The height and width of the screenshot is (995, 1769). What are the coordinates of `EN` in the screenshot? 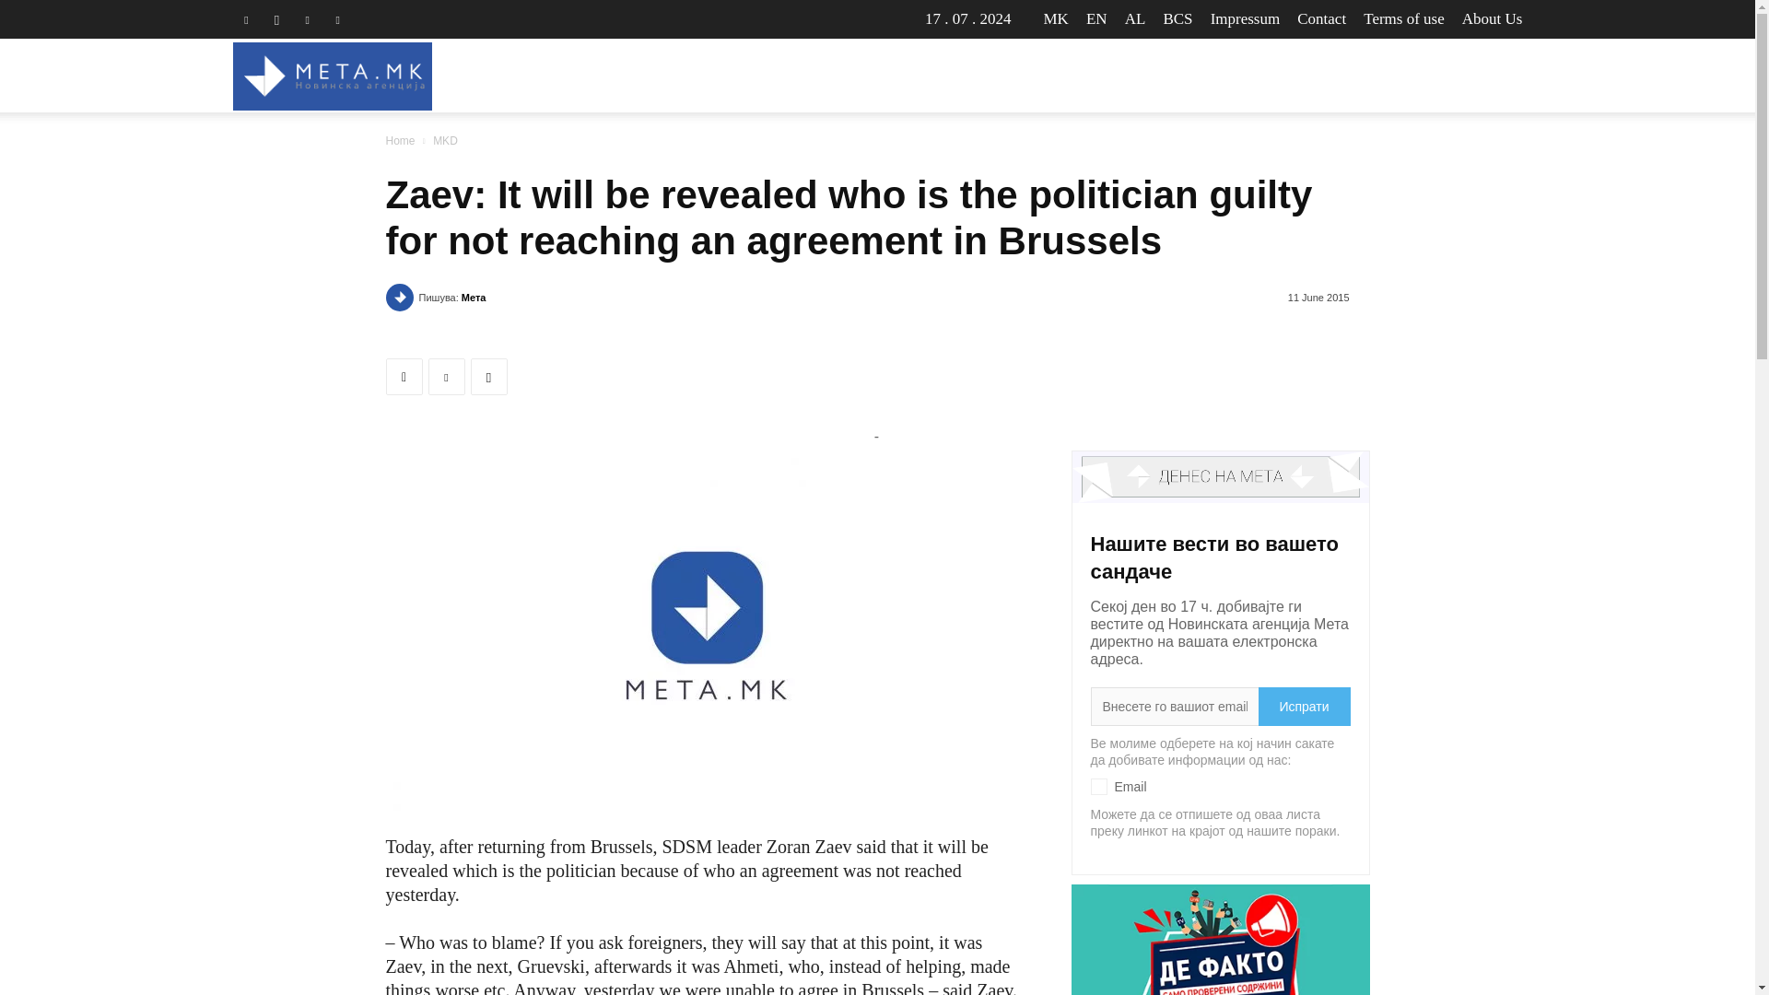 It's located at (1096, 18).